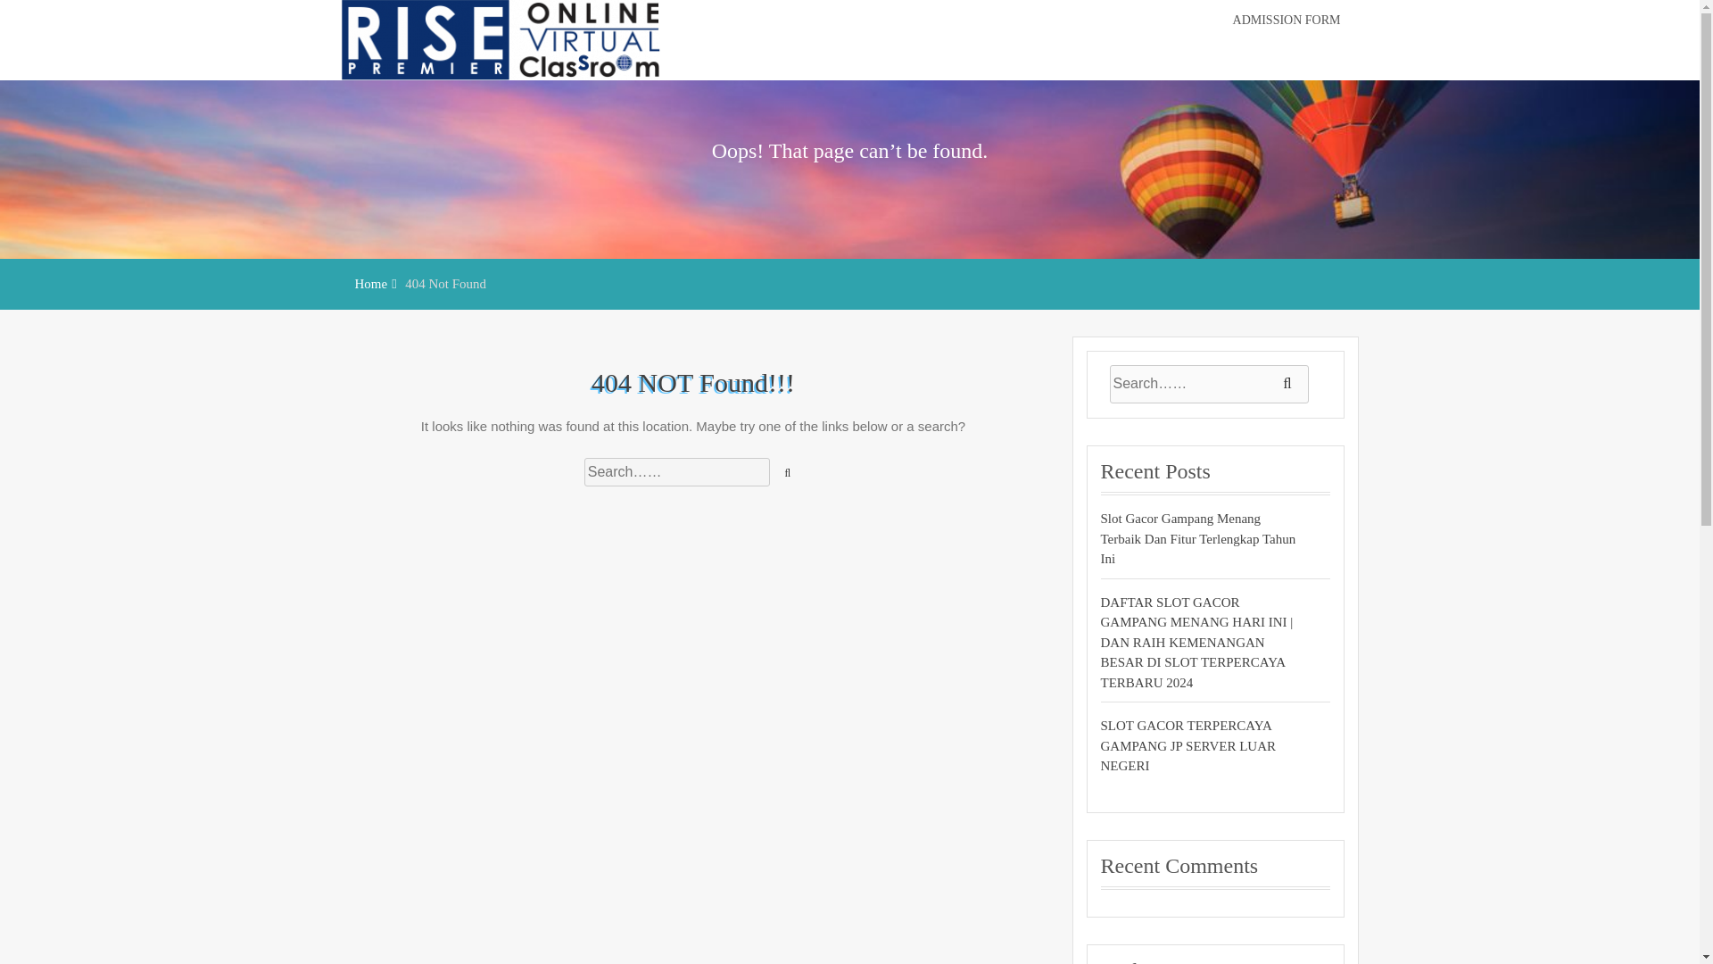 The image size is (1713, 964). I want to click on SLOT GACOR TERPERCAYA GAMPANG JP SERVER LUAR NEGERI, so click(1199, 746).